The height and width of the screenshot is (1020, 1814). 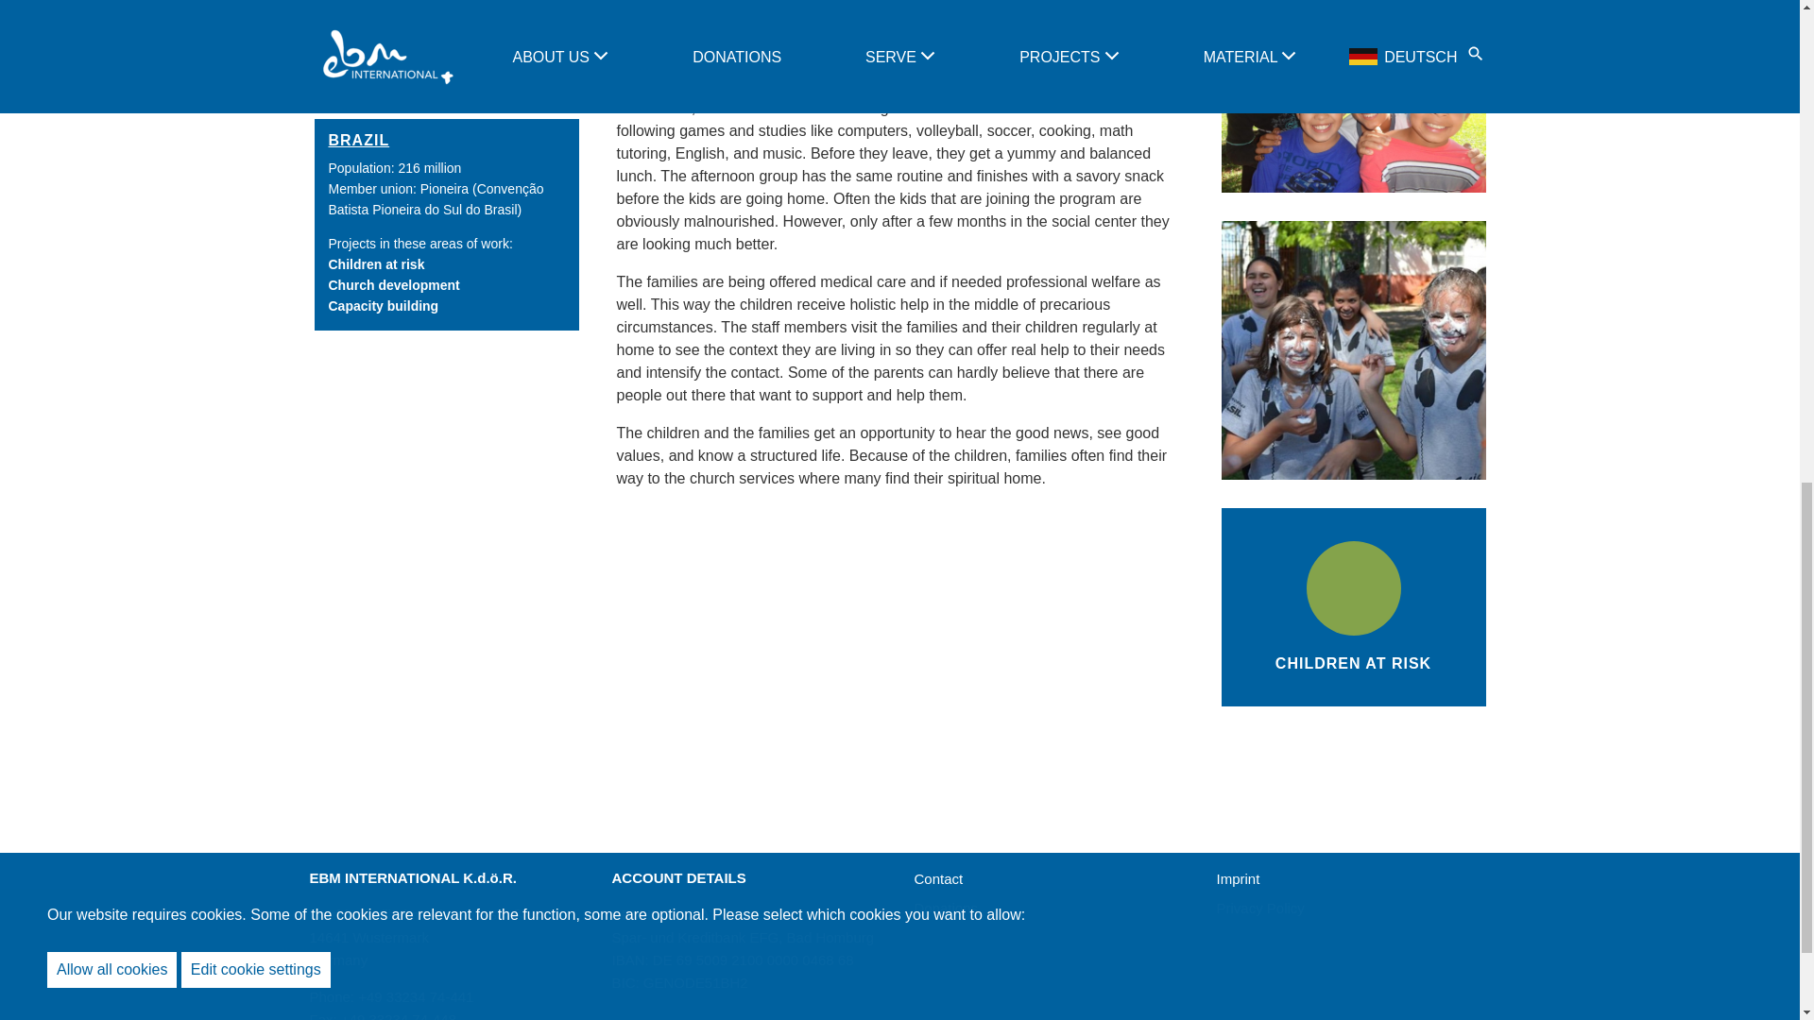 I want to click on Privacy Policy, so click(x=1260, y=907).